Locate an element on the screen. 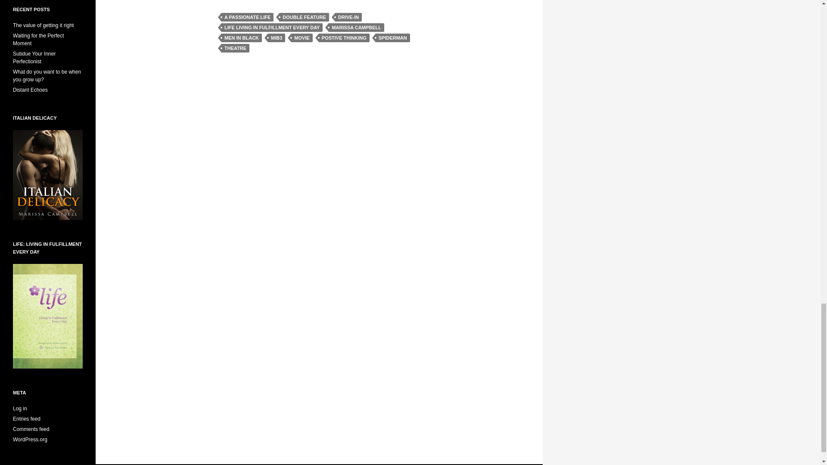 This screenshot has height=465, width=827. DOUBLE FEATURE is located at coordinates (304, 17).